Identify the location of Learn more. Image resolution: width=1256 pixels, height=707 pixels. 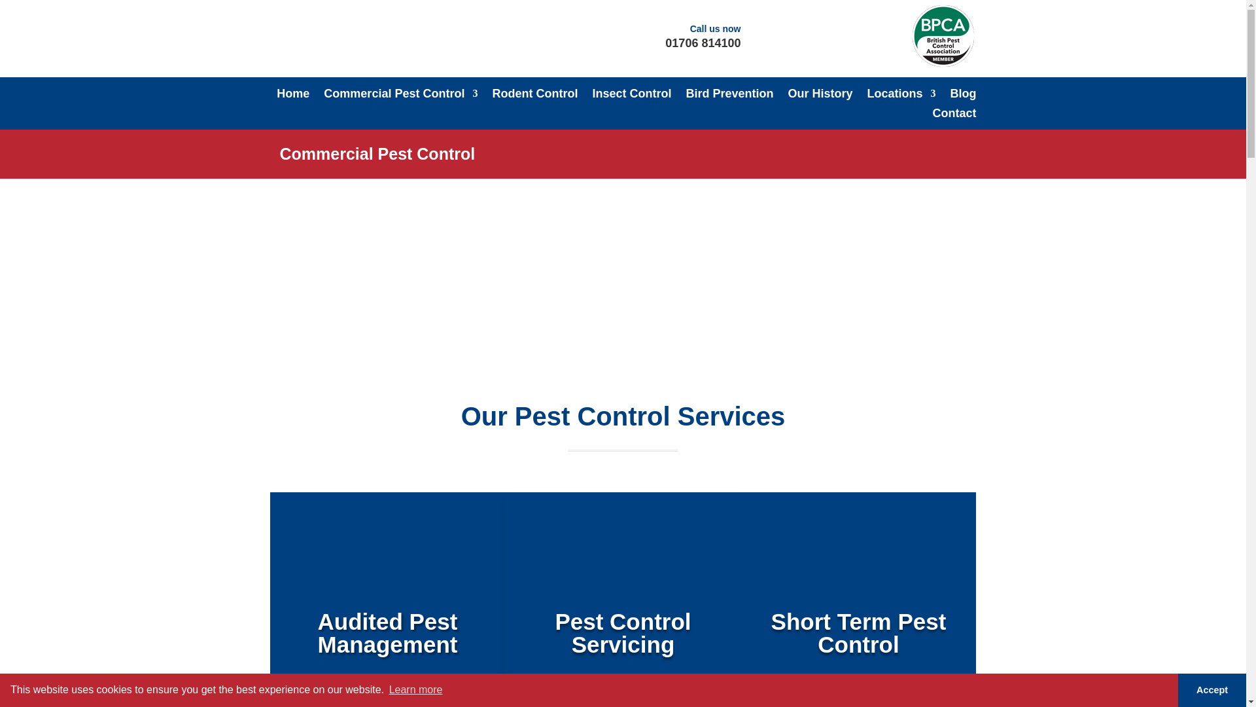
(415, 690).